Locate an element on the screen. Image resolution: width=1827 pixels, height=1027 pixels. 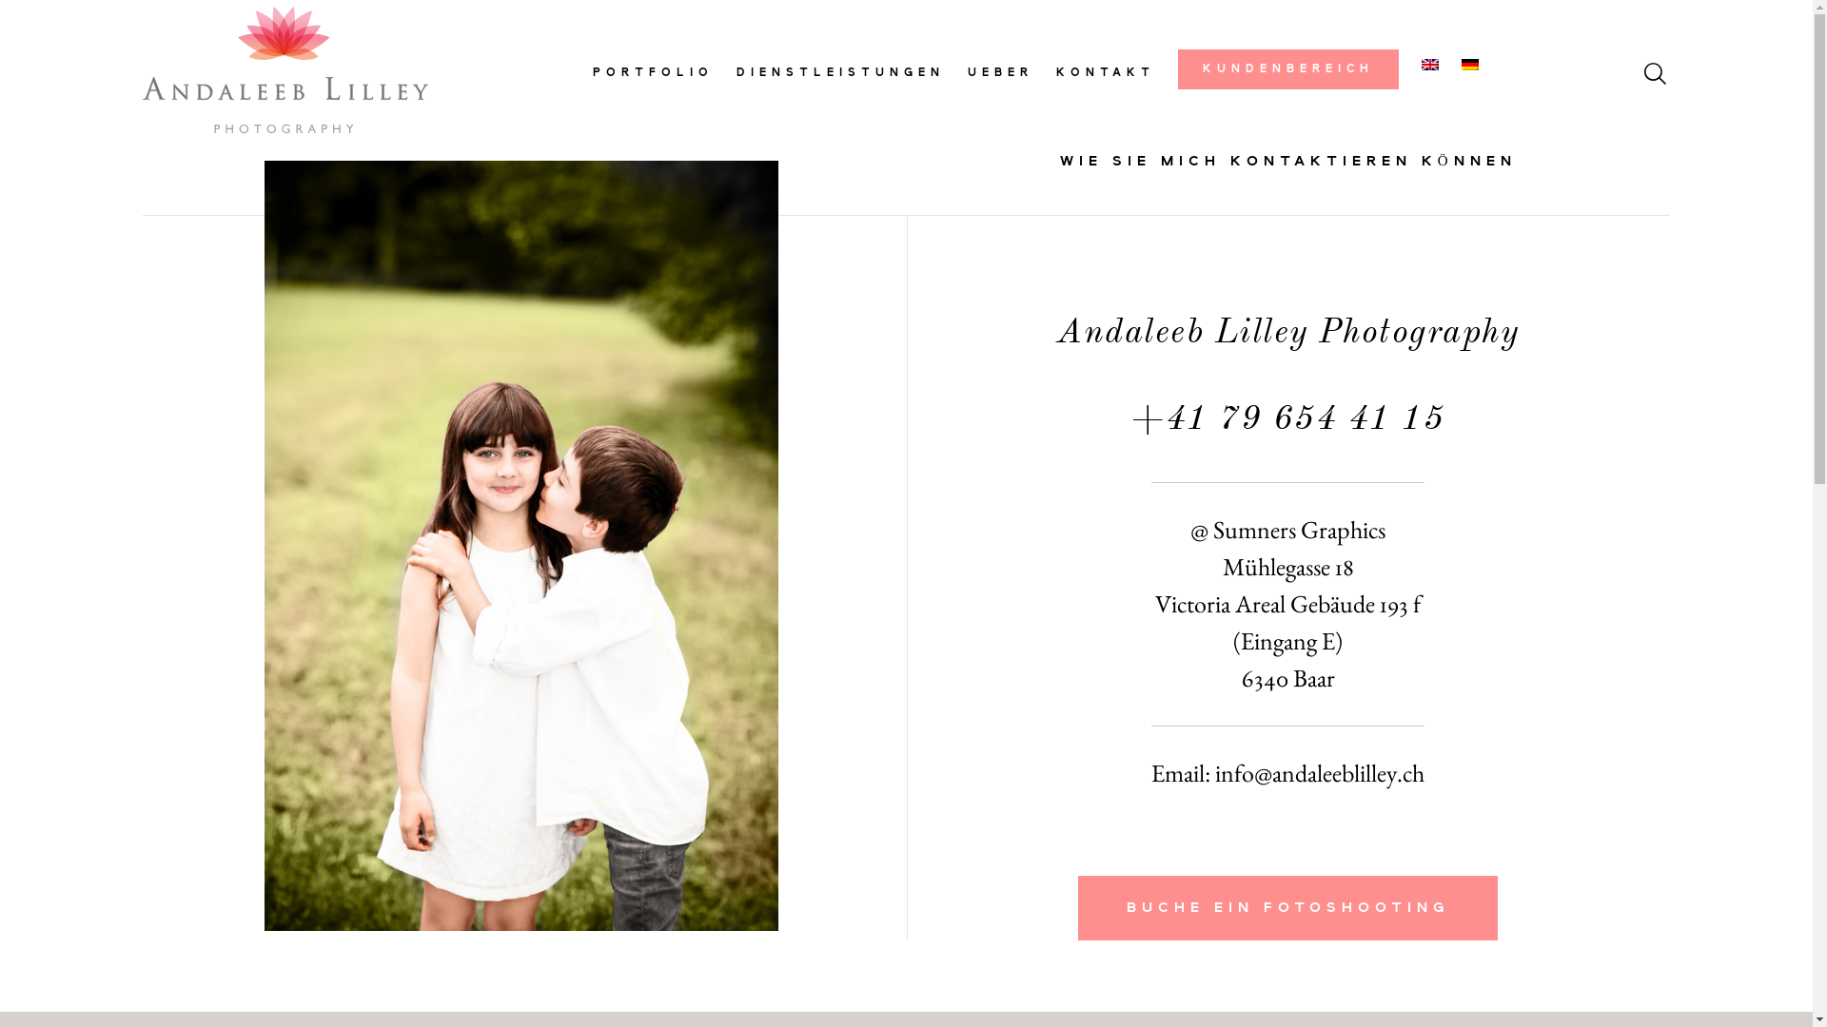
BUCHE EIN FOTOSHOOTING is located at coordinates (1288, 908).